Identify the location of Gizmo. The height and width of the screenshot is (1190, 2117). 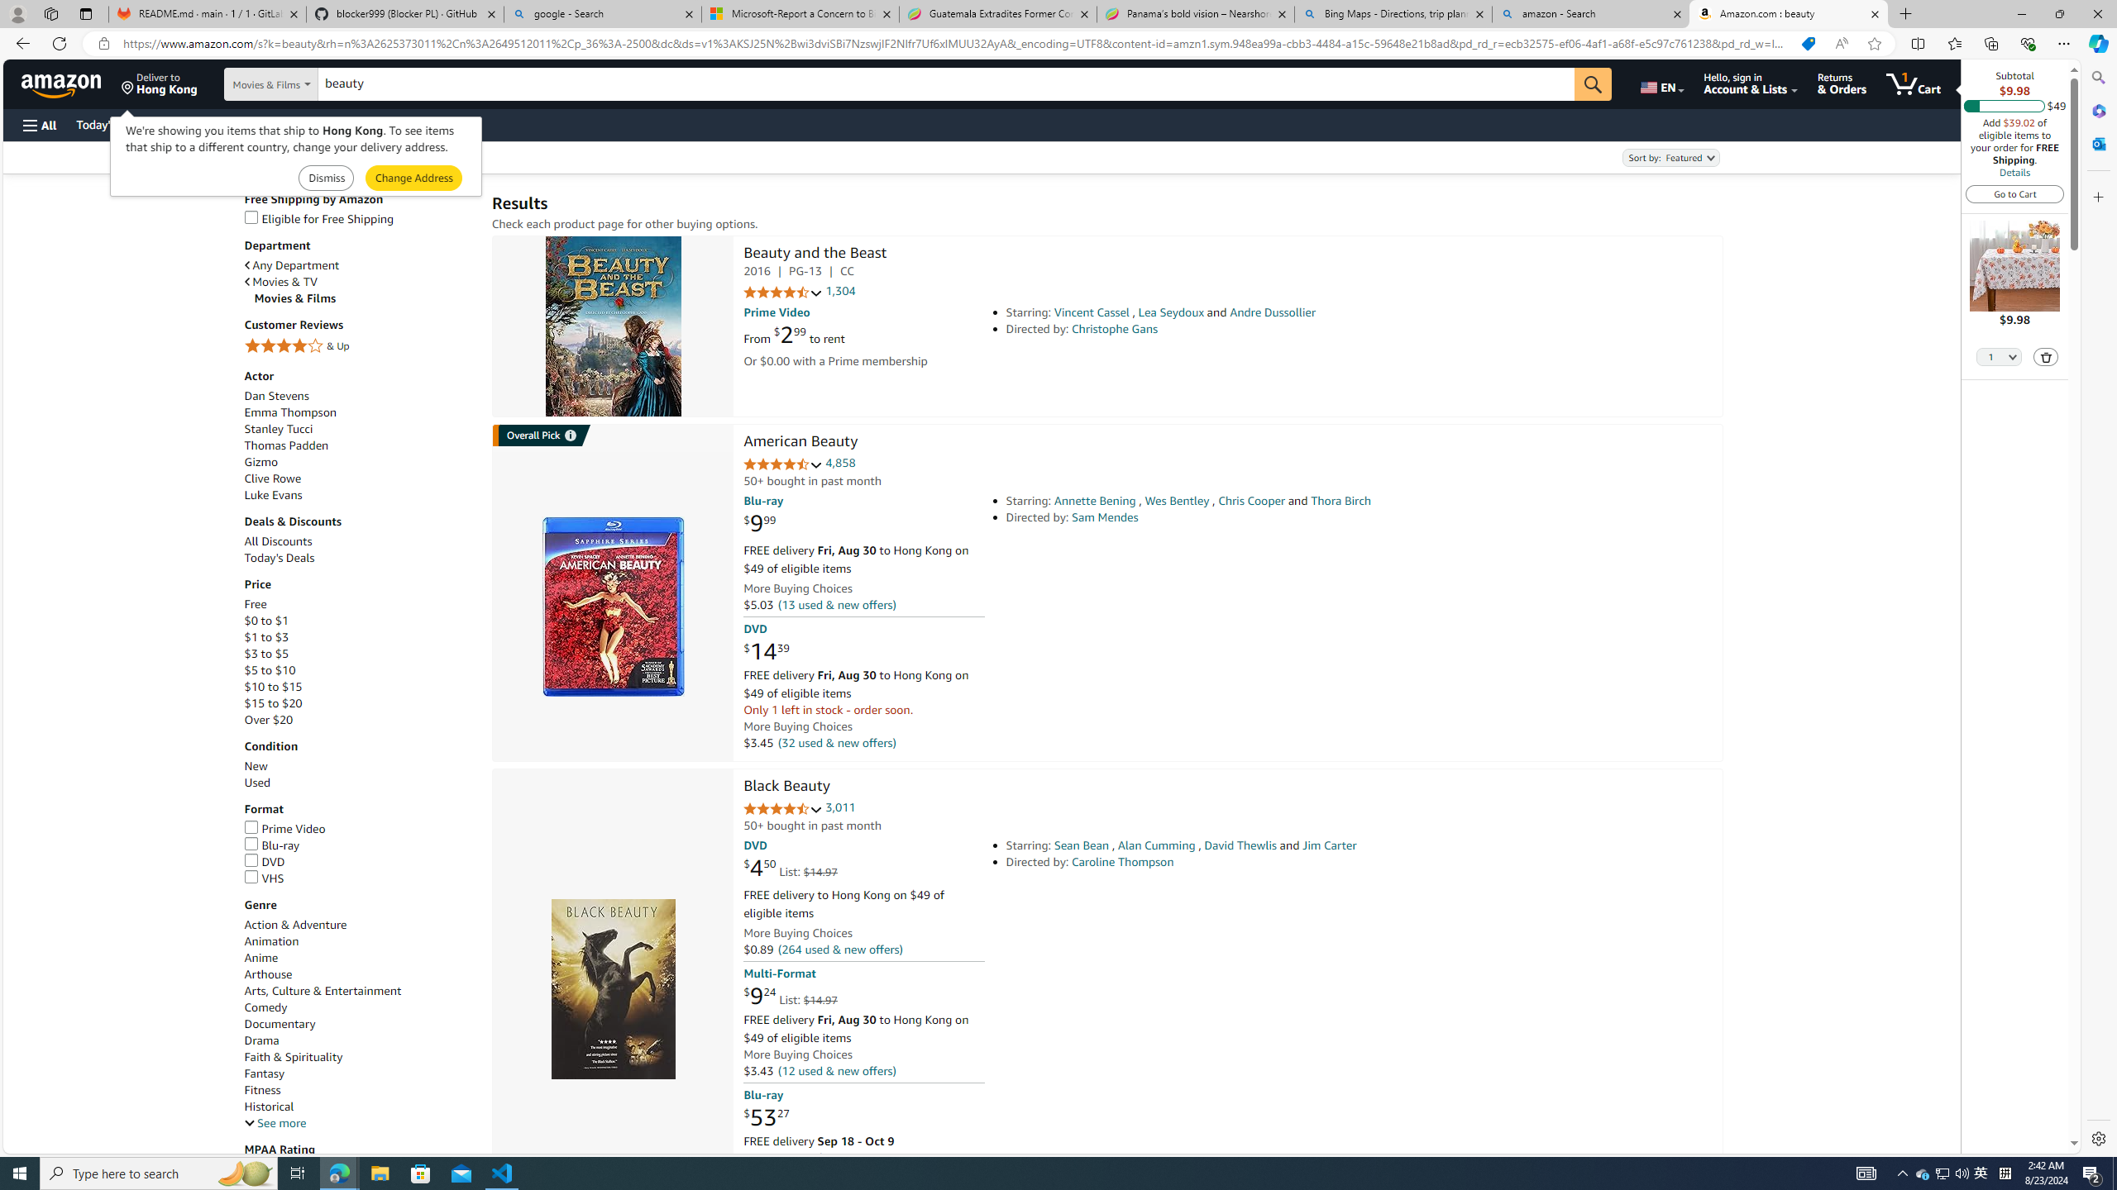
(261, 462).